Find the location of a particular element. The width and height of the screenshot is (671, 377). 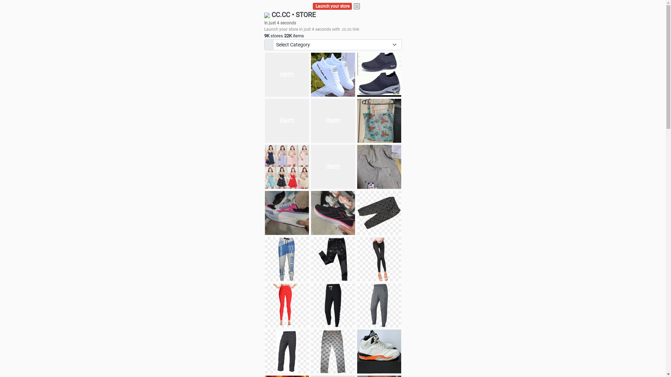

Pant is located at coordinates (287, 352).